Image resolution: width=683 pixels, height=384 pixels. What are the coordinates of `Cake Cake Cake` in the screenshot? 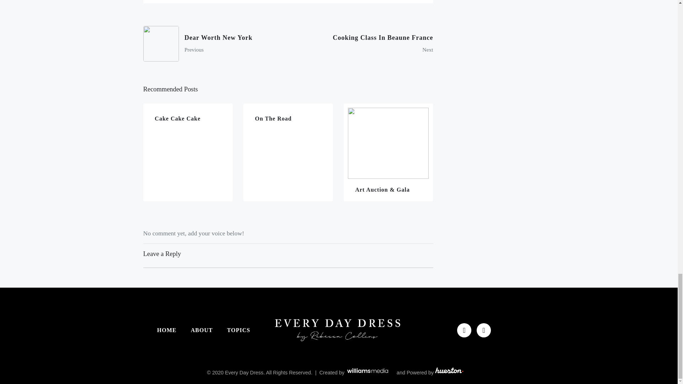 It's located at (213, 43).